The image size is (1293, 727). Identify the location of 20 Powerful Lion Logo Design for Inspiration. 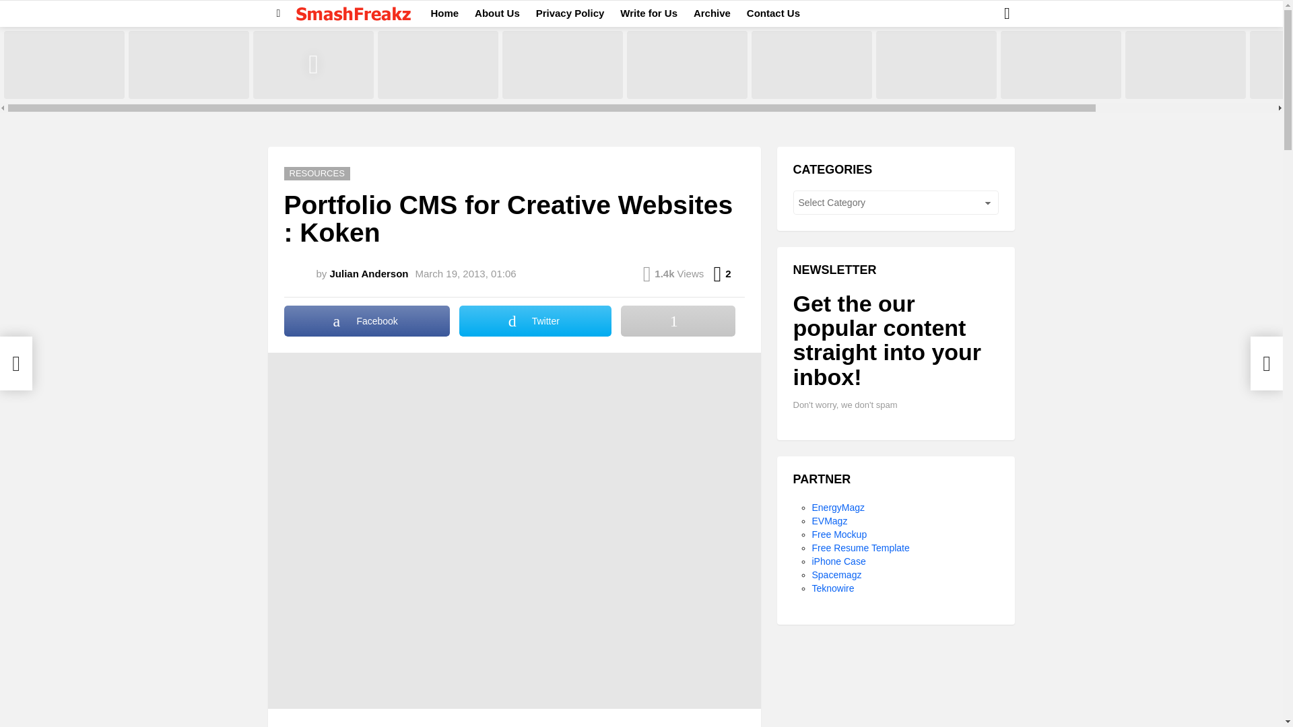
(687, 65).